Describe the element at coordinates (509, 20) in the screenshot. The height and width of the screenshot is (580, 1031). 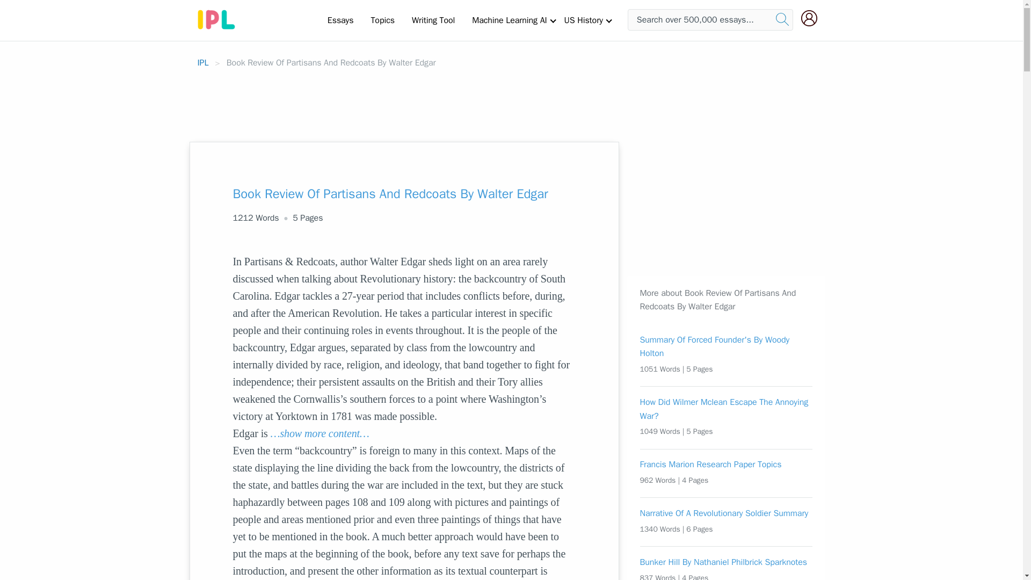
I see `Machine Learning AI` at that location.